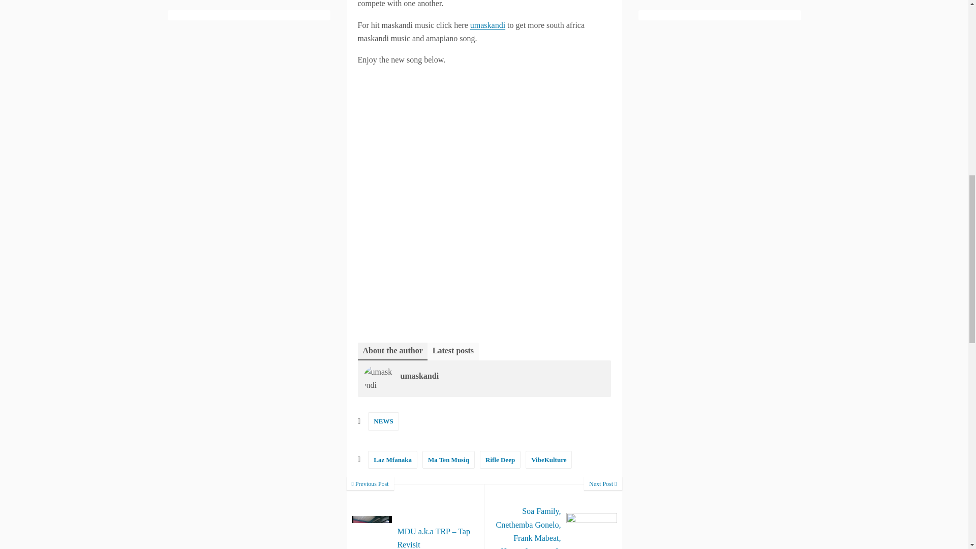 The image size is (976, 549). Describe the element at coordinates (549, 460) in the screenshot. I see `VibeKulture` at that location.